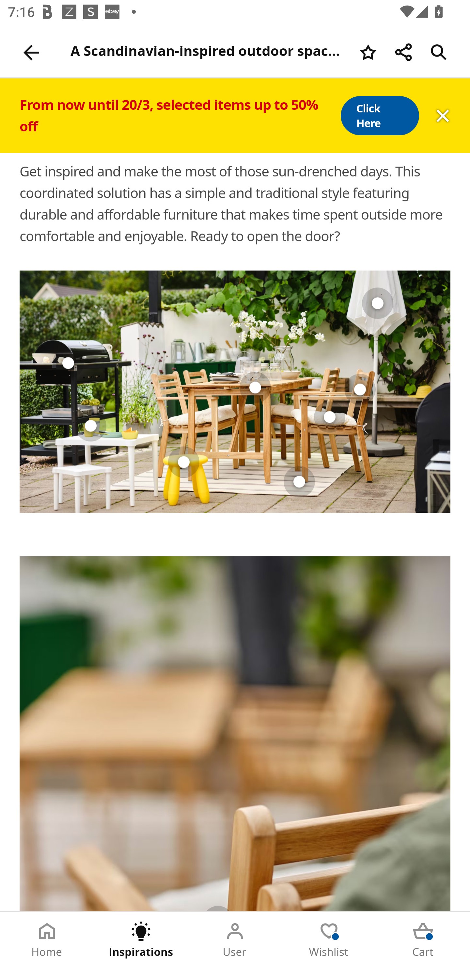 Image resolution: width=470 pixels, height=967 pixels. I want to click on User
Tab 3 of 5, so click(235, 940).